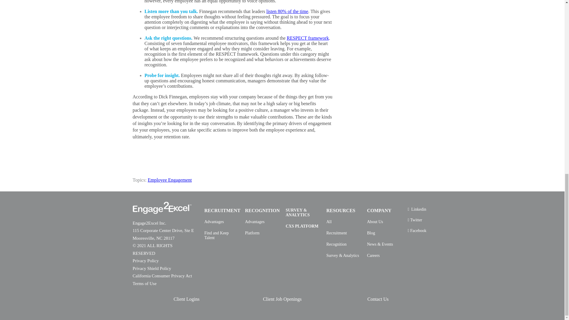  I want to click on Privacy Shield Policy, so click(152, 268).